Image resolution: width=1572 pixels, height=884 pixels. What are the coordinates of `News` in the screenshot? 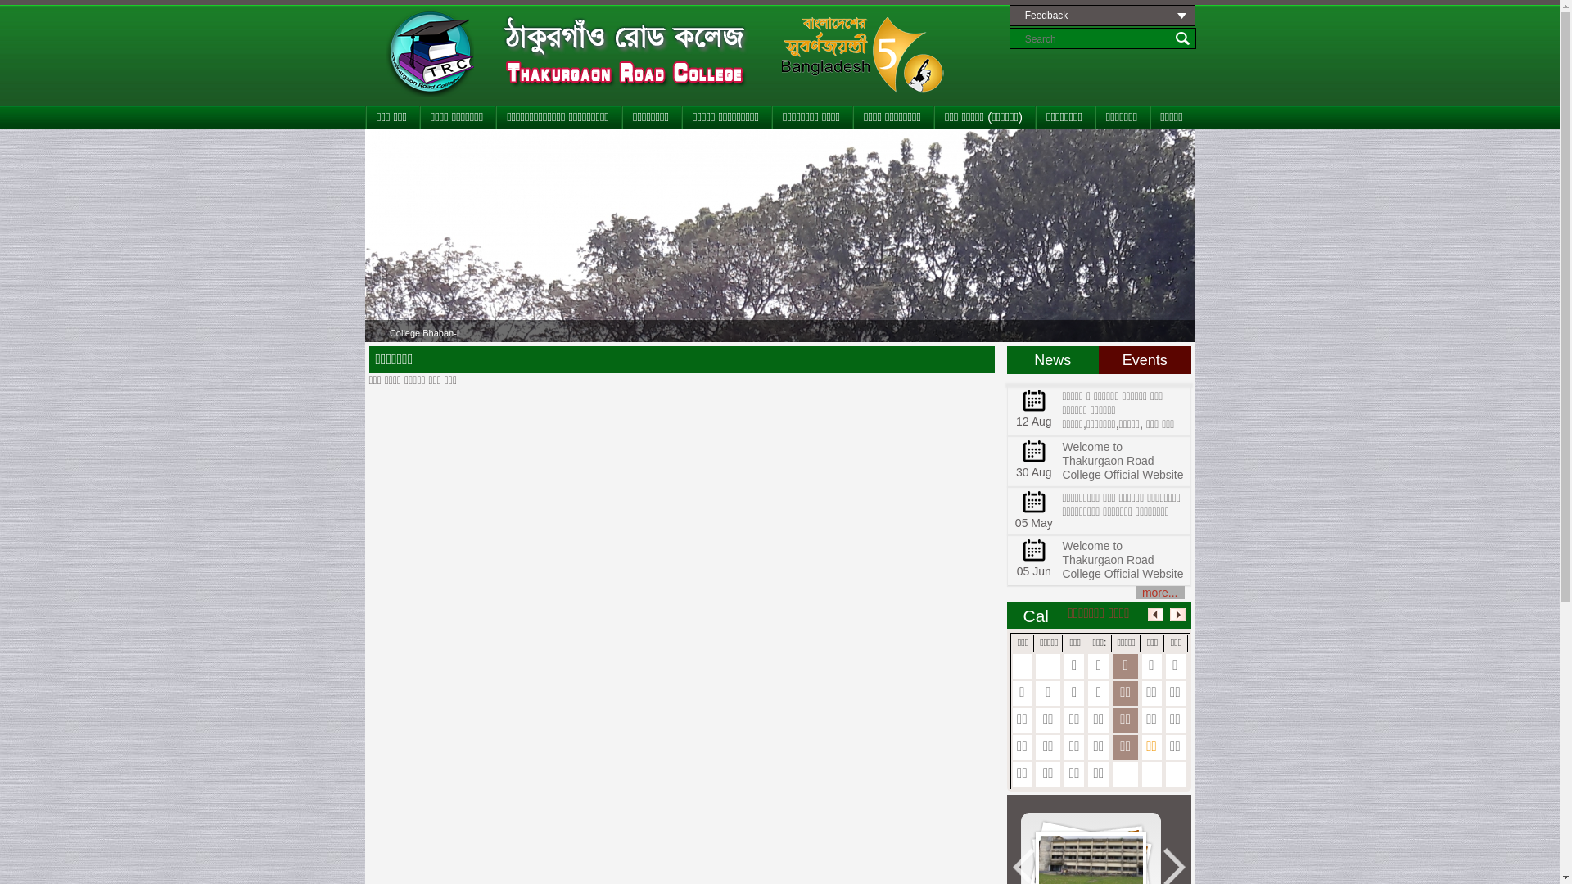 It's located at (1053, 360).